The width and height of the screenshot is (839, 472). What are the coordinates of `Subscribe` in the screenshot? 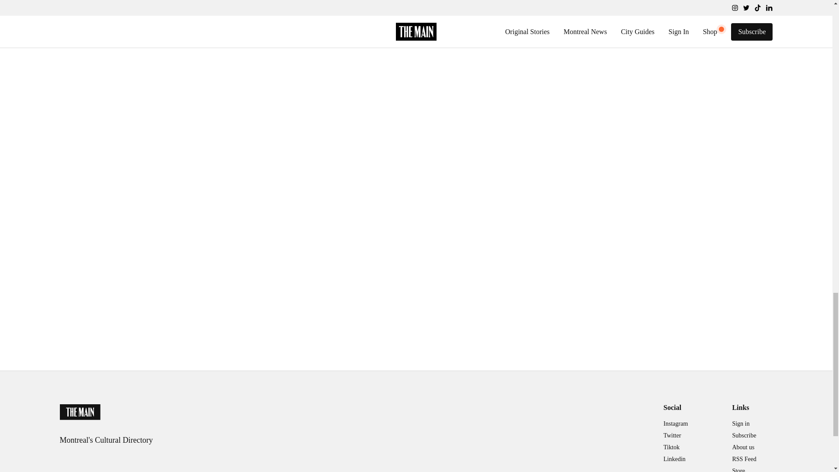 It's located at (744, 436).